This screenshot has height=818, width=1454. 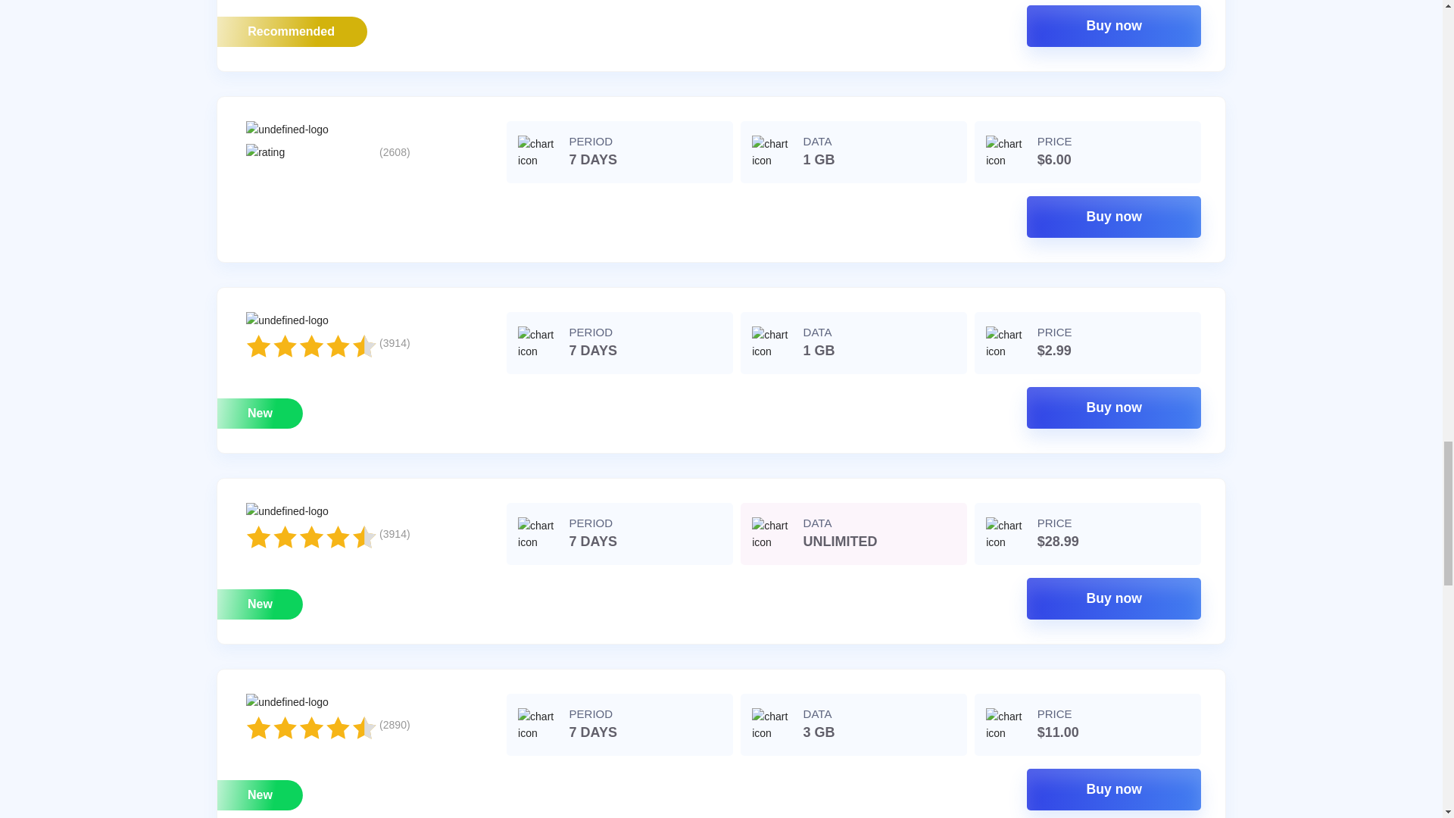 I want to click on Buy now, so click(x=1113, y=217).